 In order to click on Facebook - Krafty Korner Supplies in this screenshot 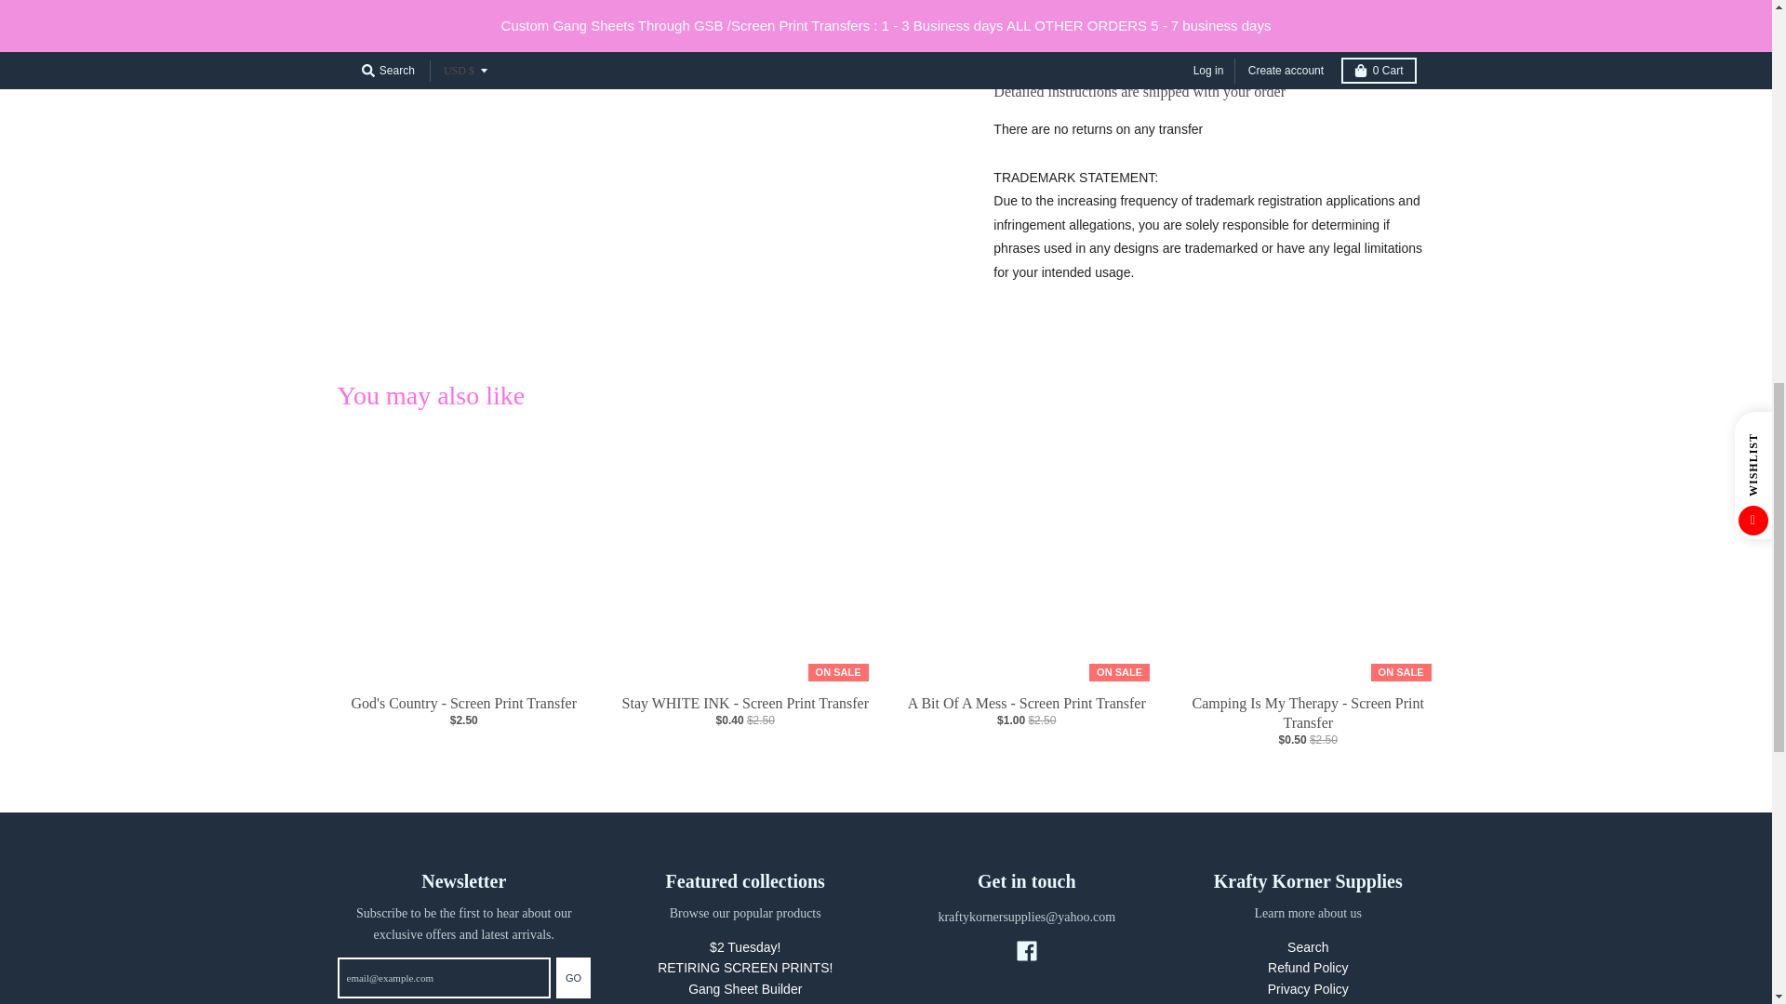, I will do `click(1027, 950)`.